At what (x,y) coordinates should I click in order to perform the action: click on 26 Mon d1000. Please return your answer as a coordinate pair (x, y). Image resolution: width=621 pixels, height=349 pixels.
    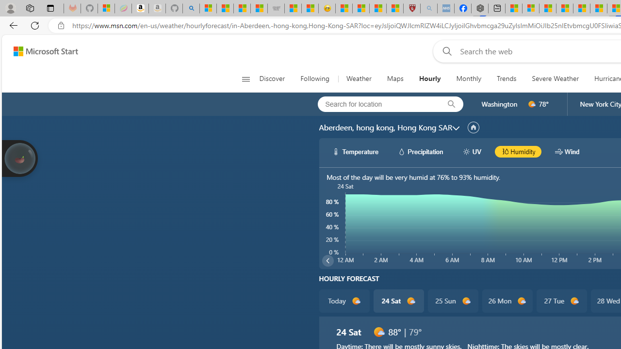
    Looking at the image, I should click on (507, 301).